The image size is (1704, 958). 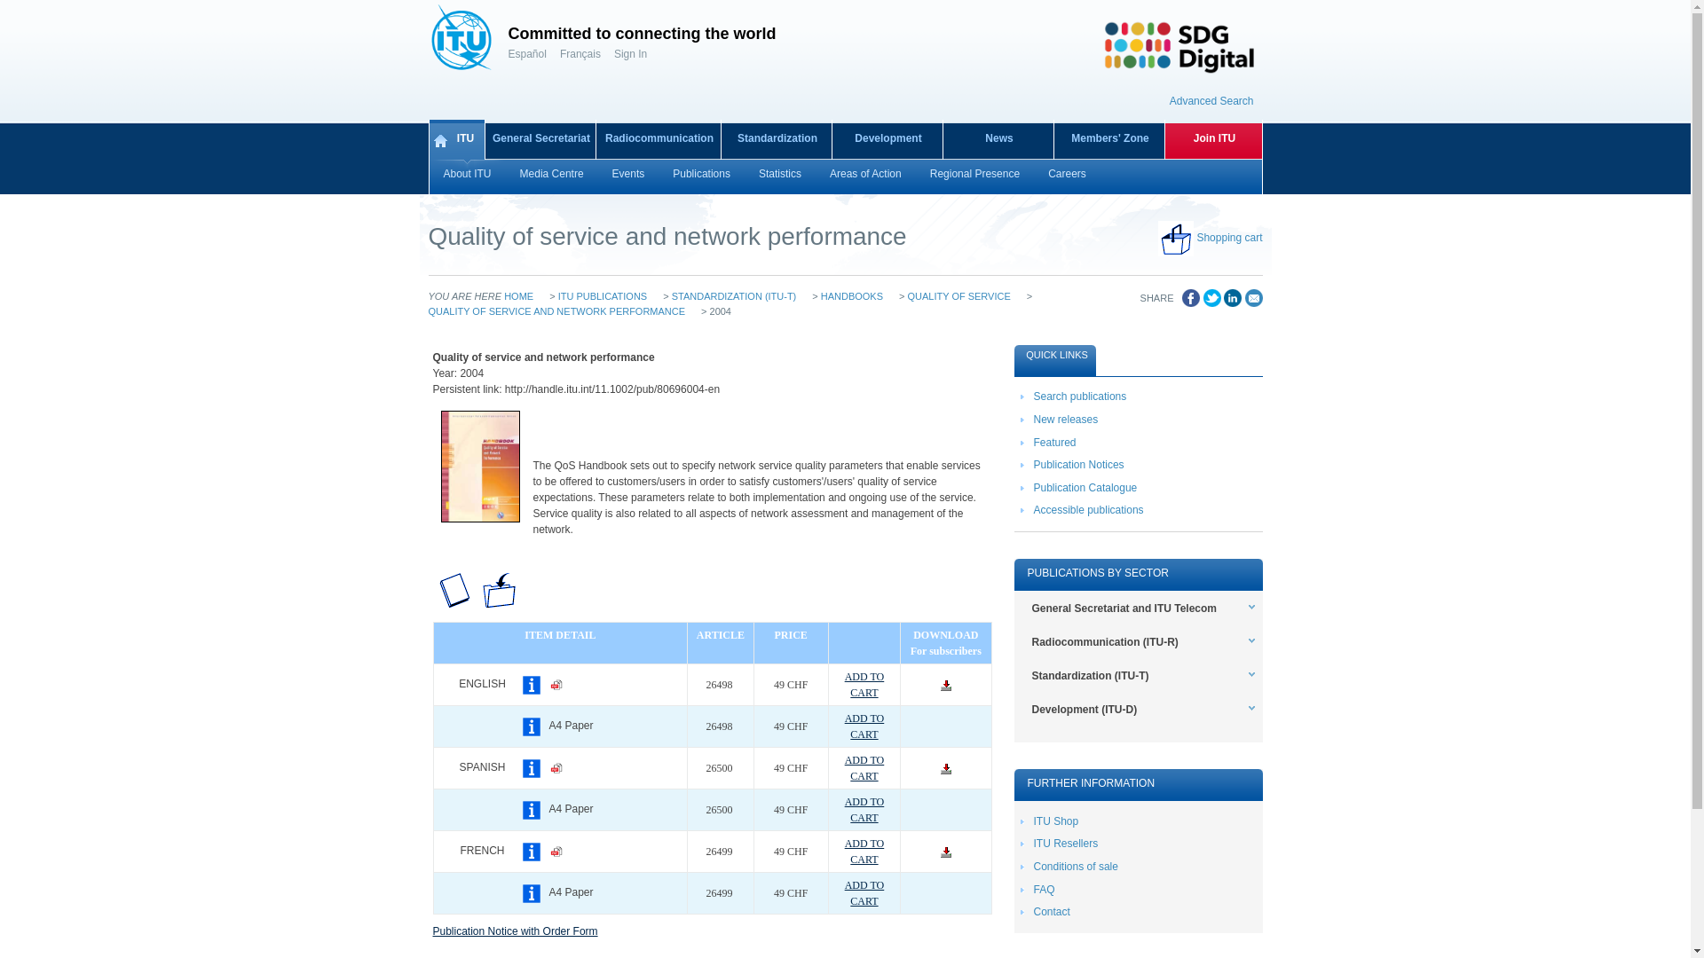 I want to click on Download, so click(x=945, y=852).